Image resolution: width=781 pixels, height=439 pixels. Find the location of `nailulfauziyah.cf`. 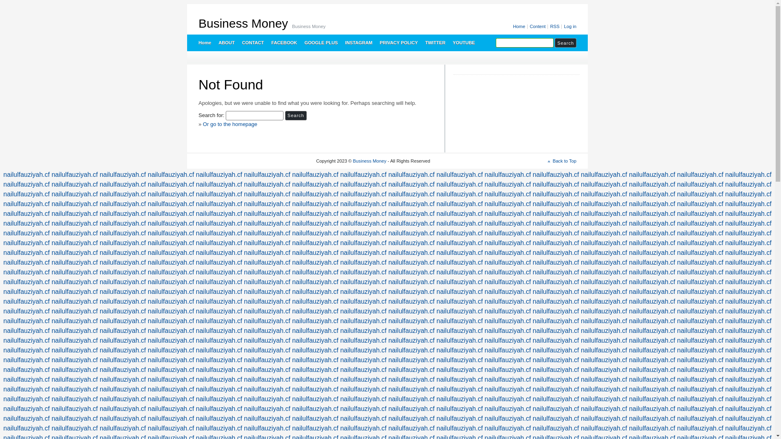

nailulfauziyah.cf is located at coordinates (171, 311).